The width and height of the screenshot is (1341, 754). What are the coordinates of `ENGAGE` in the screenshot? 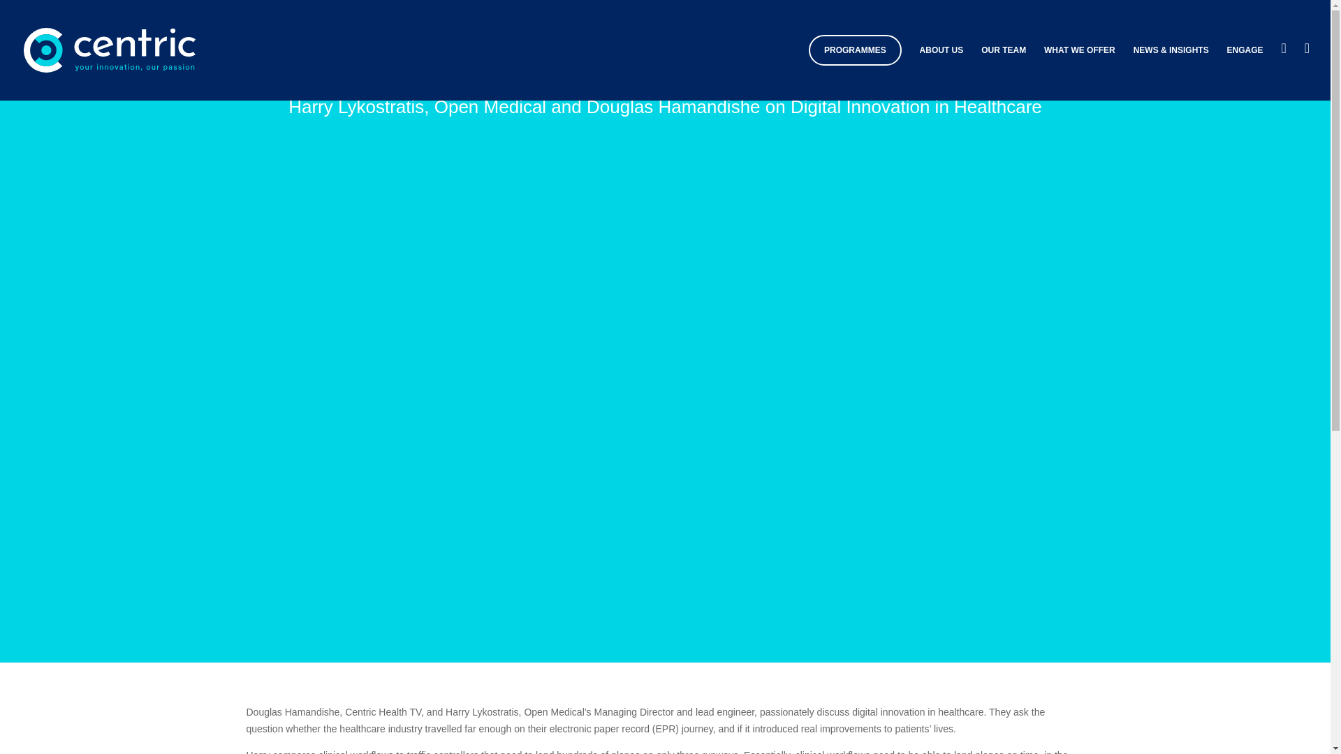 It's located at (1245, 50).